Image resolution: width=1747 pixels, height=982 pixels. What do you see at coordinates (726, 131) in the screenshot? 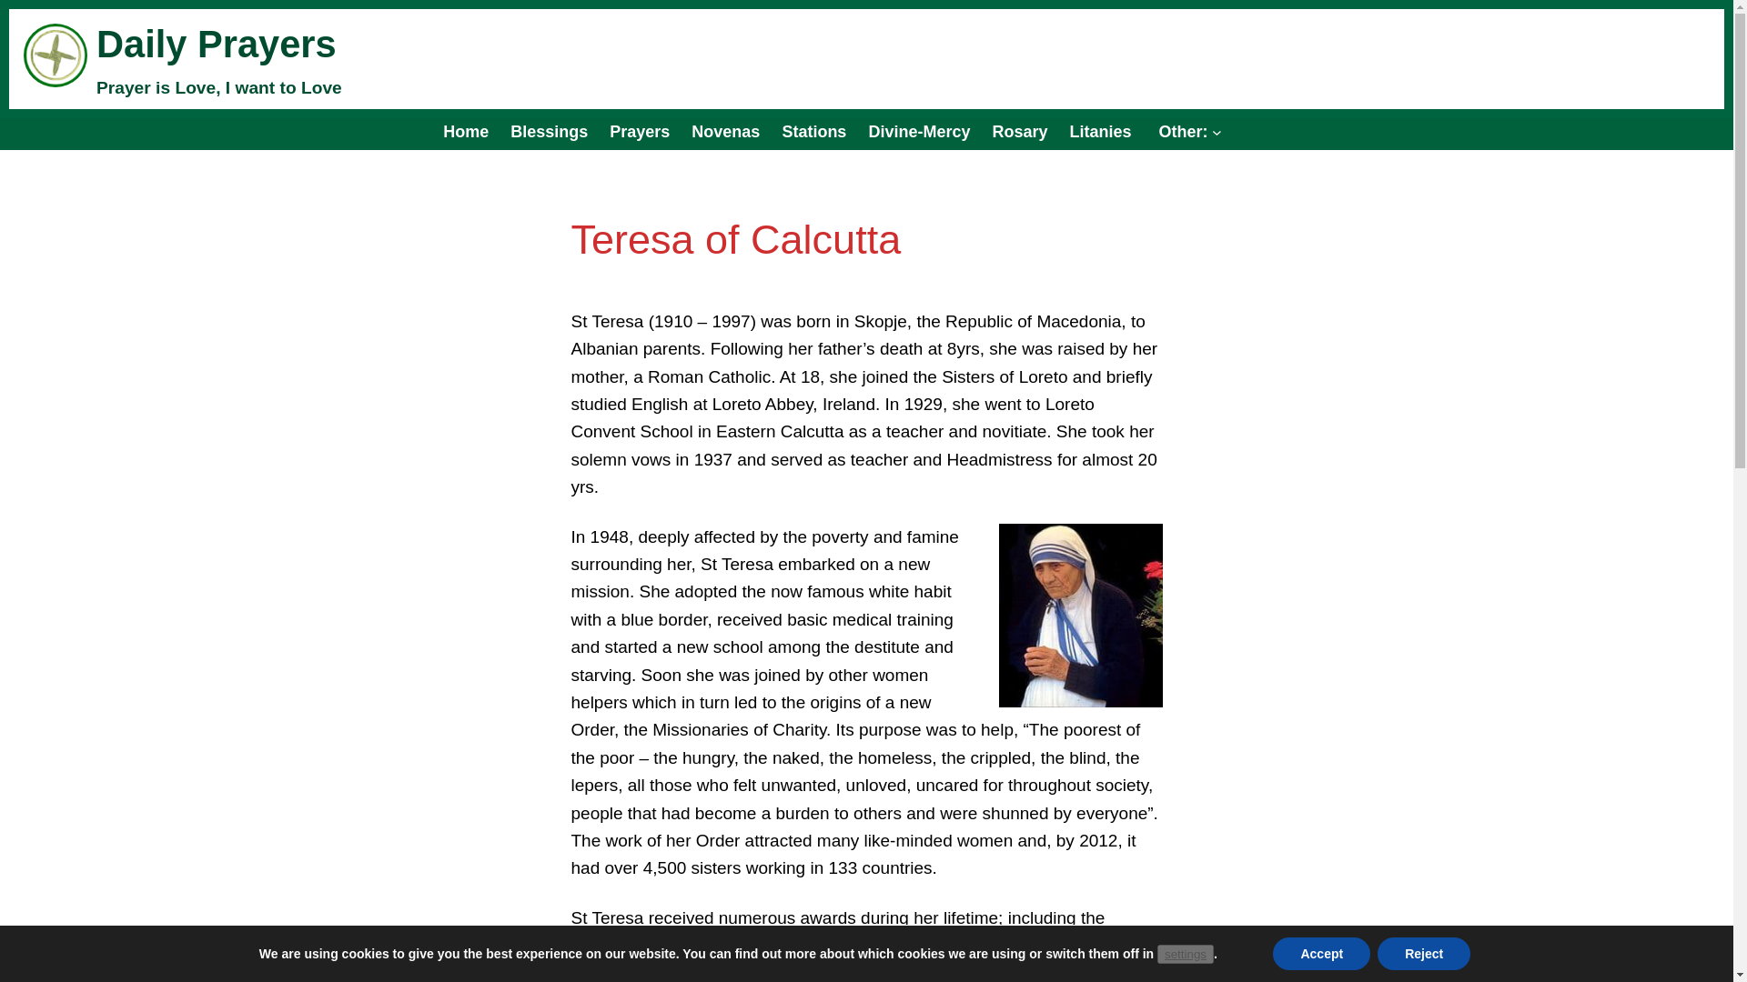
I see `Novenas` at bounding box center [726, 131].